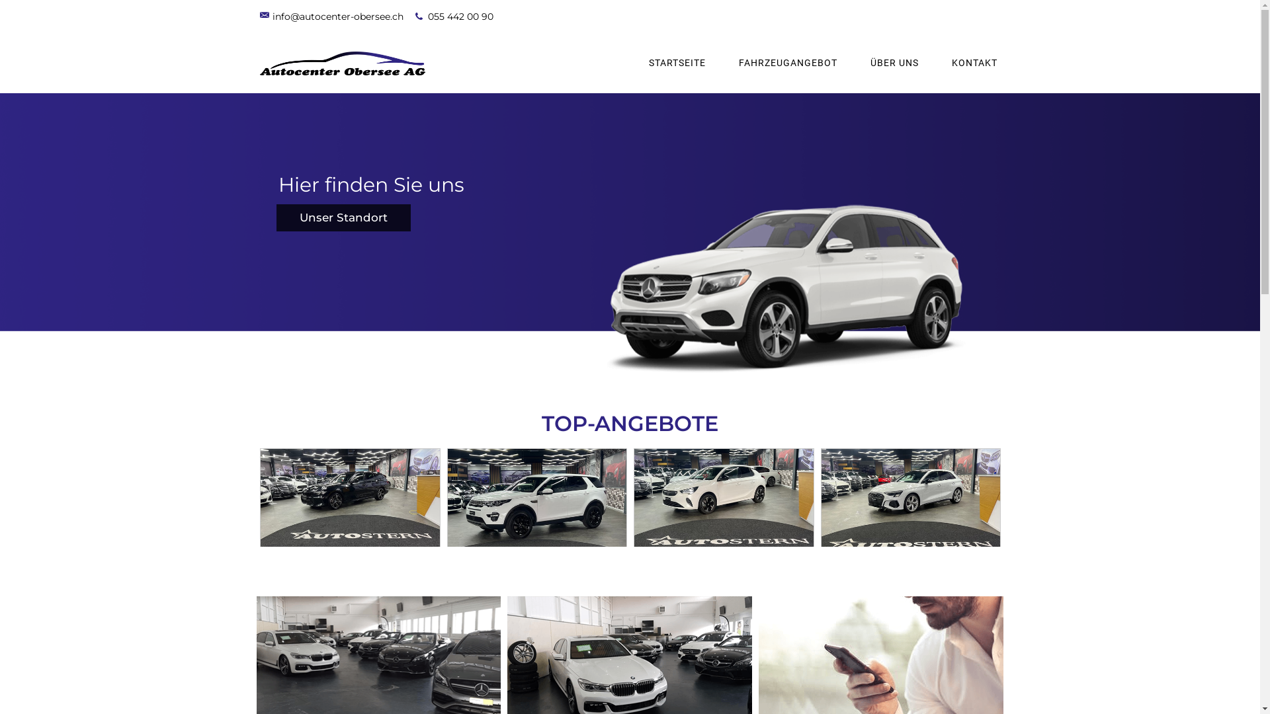  Describe the element at coordinates (331, 16) in the screenshot. I see `info@autocenter-obersee.ch` at that location.